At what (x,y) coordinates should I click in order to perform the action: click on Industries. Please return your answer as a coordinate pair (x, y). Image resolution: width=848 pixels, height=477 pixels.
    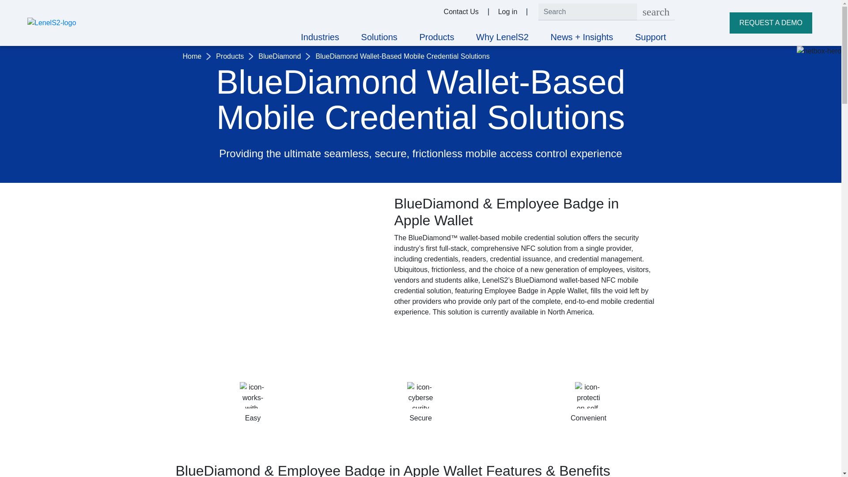
    Looking at the image, I should click on (320, 38).